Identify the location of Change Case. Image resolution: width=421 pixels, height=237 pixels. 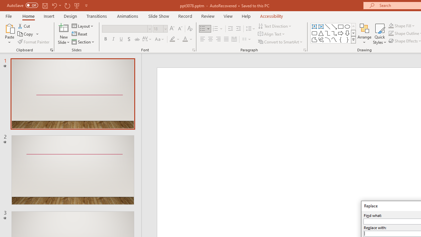
(160, 39).